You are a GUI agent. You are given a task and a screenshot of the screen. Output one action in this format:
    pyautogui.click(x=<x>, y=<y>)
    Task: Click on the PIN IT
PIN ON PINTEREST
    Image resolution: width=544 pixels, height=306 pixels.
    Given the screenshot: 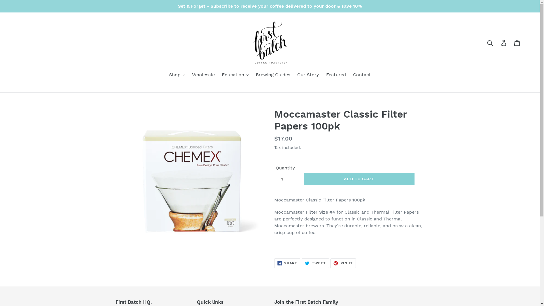 What is the action you would take?
    pyautogui.click(x=343, y=263)
    